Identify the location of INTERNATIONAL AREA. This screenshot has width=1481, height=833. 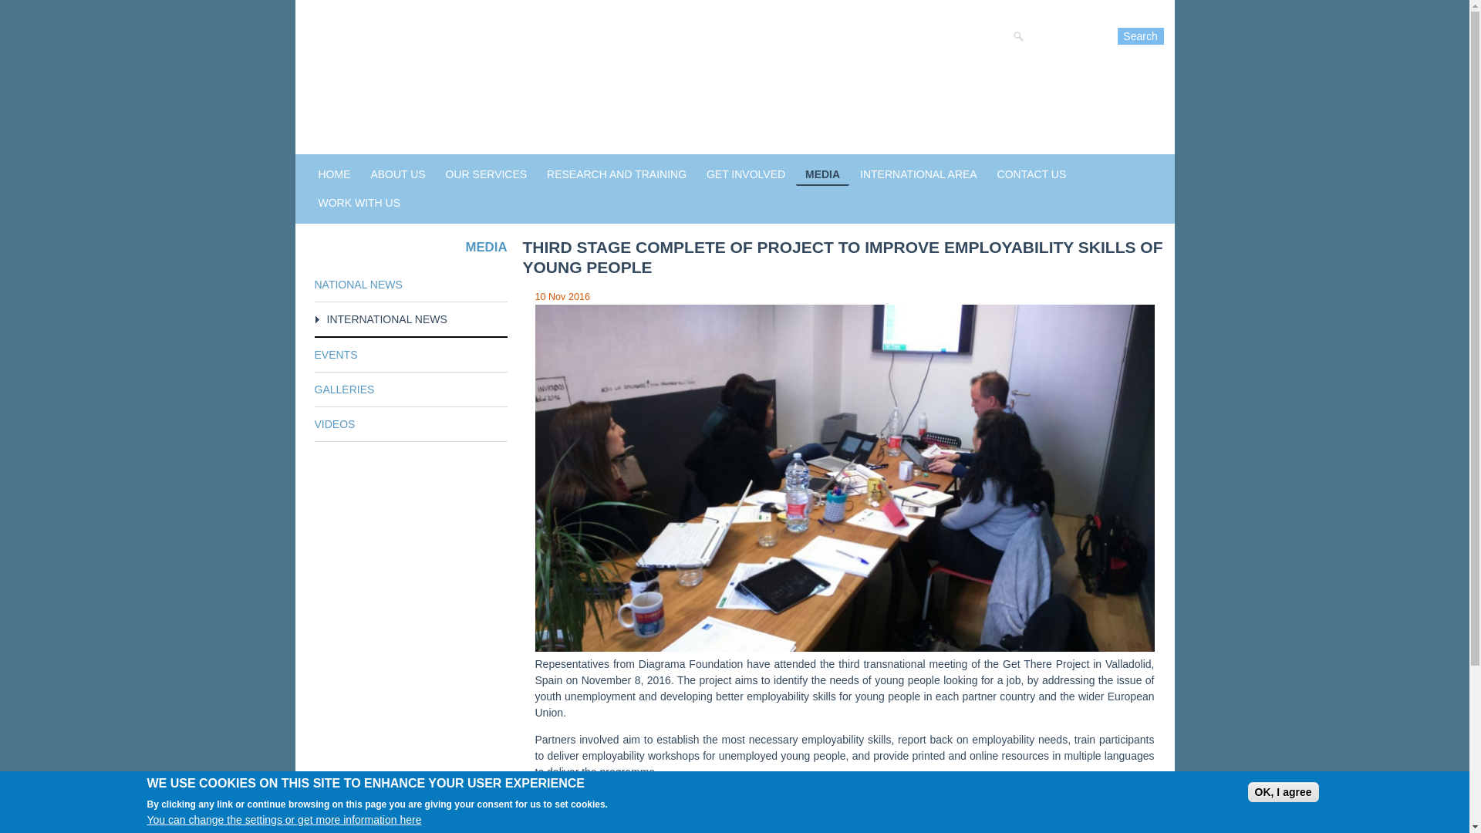
(918, 174).